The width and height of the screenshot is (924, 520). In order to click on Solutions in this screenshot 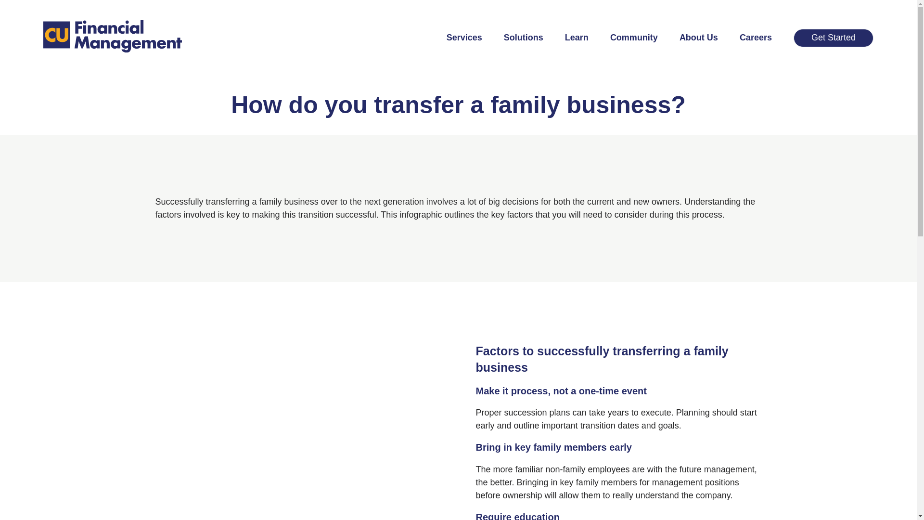, I will do `click(523, 38)`.